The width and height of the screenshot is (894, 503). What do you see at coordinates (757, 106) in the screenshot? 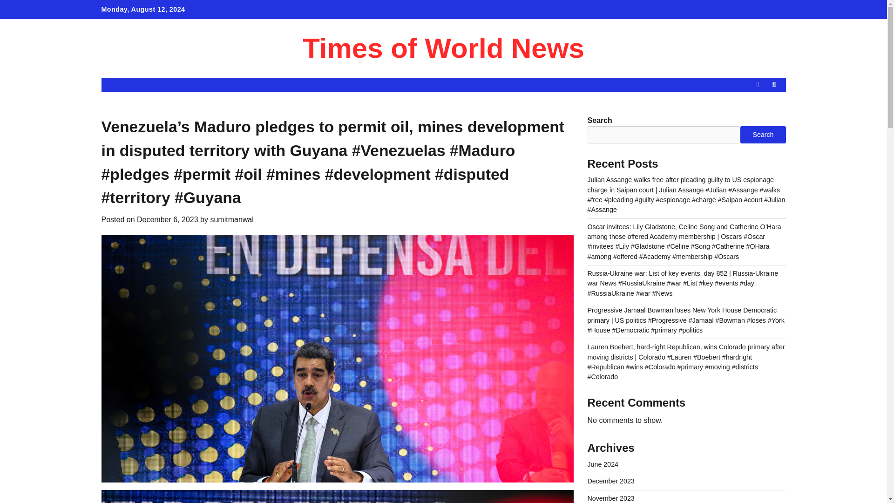
I see `Search` at bounding box center [757, 106].